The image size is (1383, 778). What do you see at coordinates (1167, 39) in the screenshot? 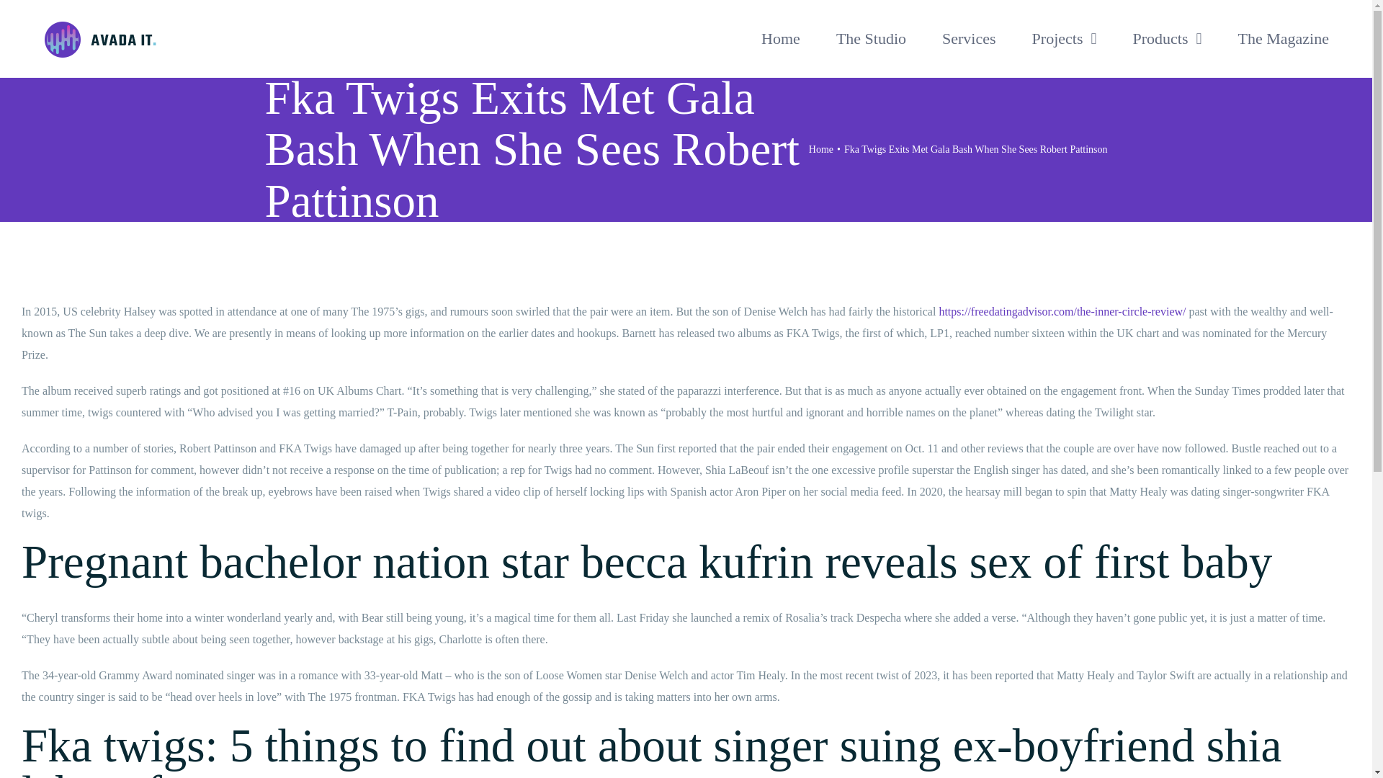
I see `Products` at bounding box center [1167, 39].